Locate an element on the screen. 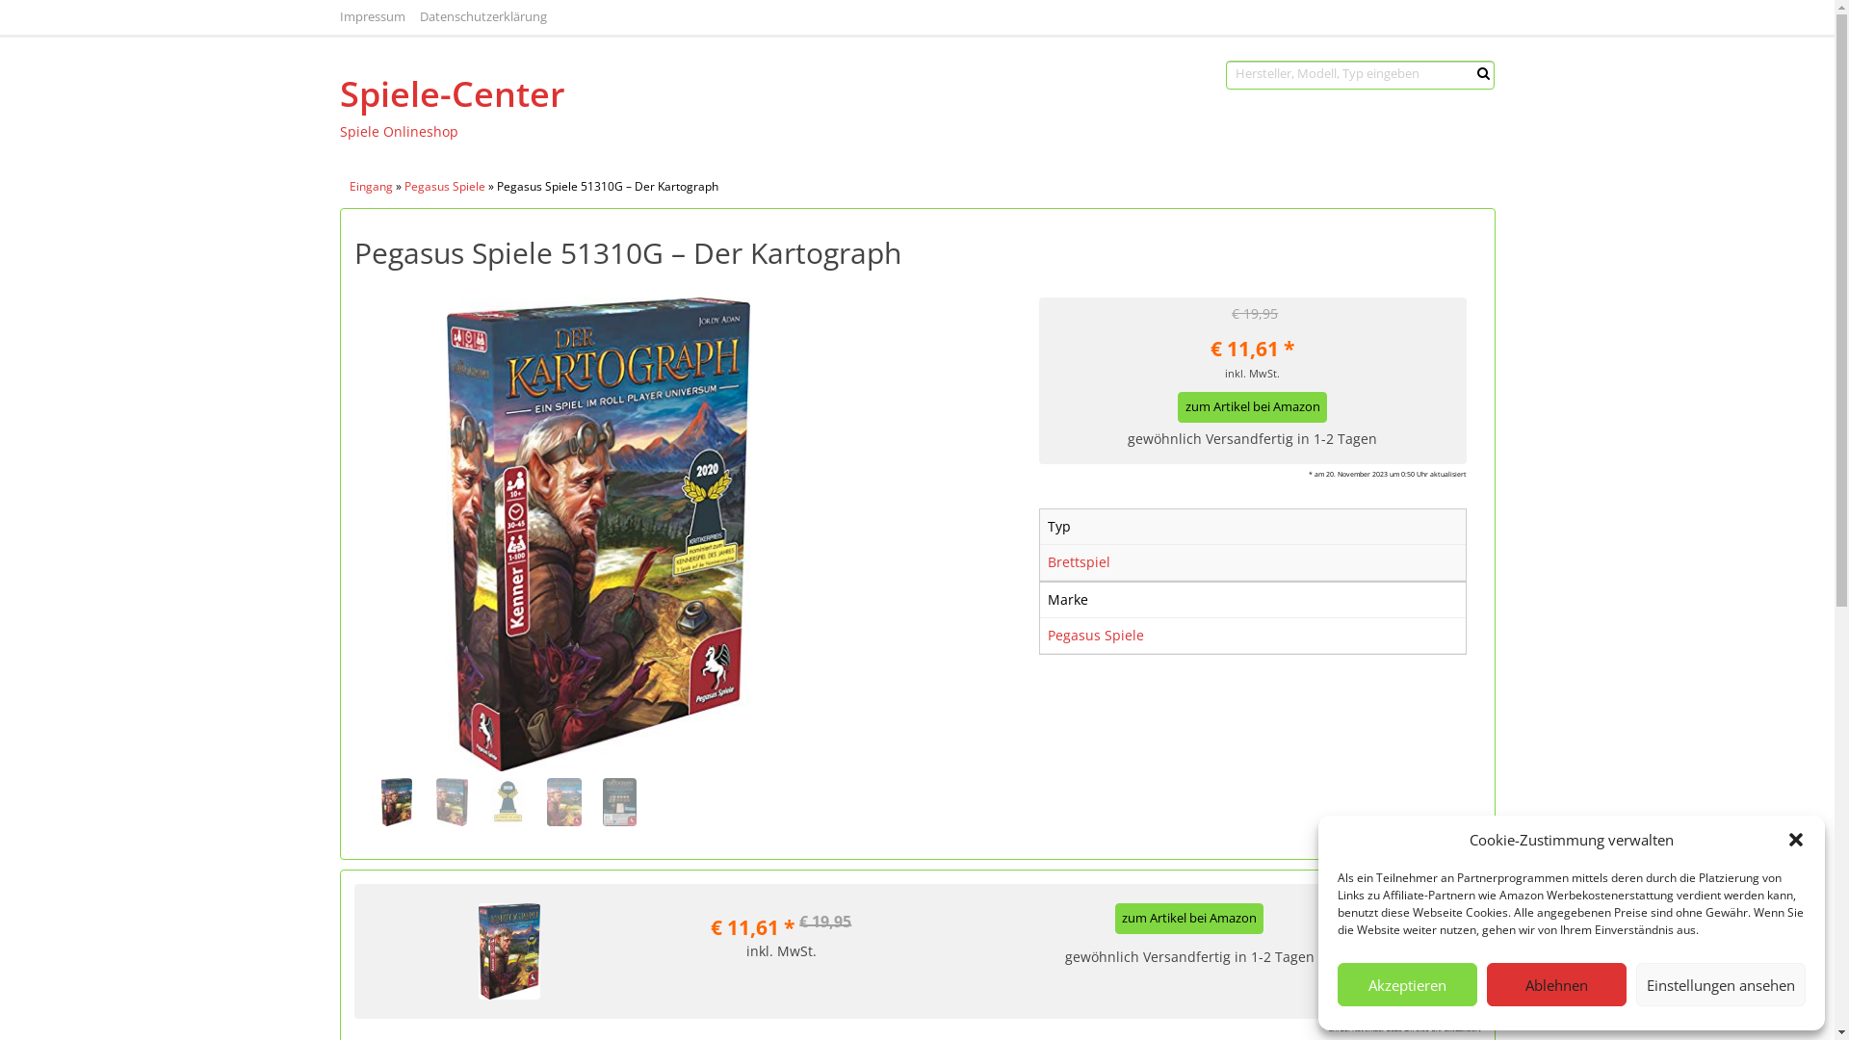  Einstellungen ansehen is located at coordinates (1721, 984).